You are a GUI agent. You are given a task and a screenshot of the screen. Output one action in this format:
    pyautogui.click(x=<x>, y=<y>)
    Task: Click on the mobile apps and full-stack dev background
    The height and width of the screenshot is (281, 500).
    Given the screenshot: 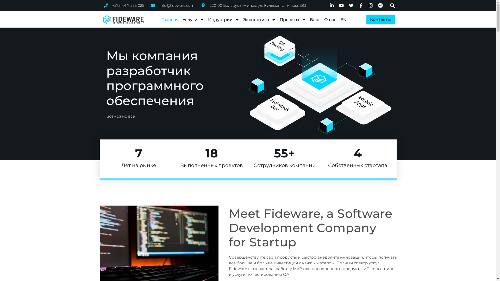 What is the action you would take?
    pyautogui.click(x=363, y=108)
    